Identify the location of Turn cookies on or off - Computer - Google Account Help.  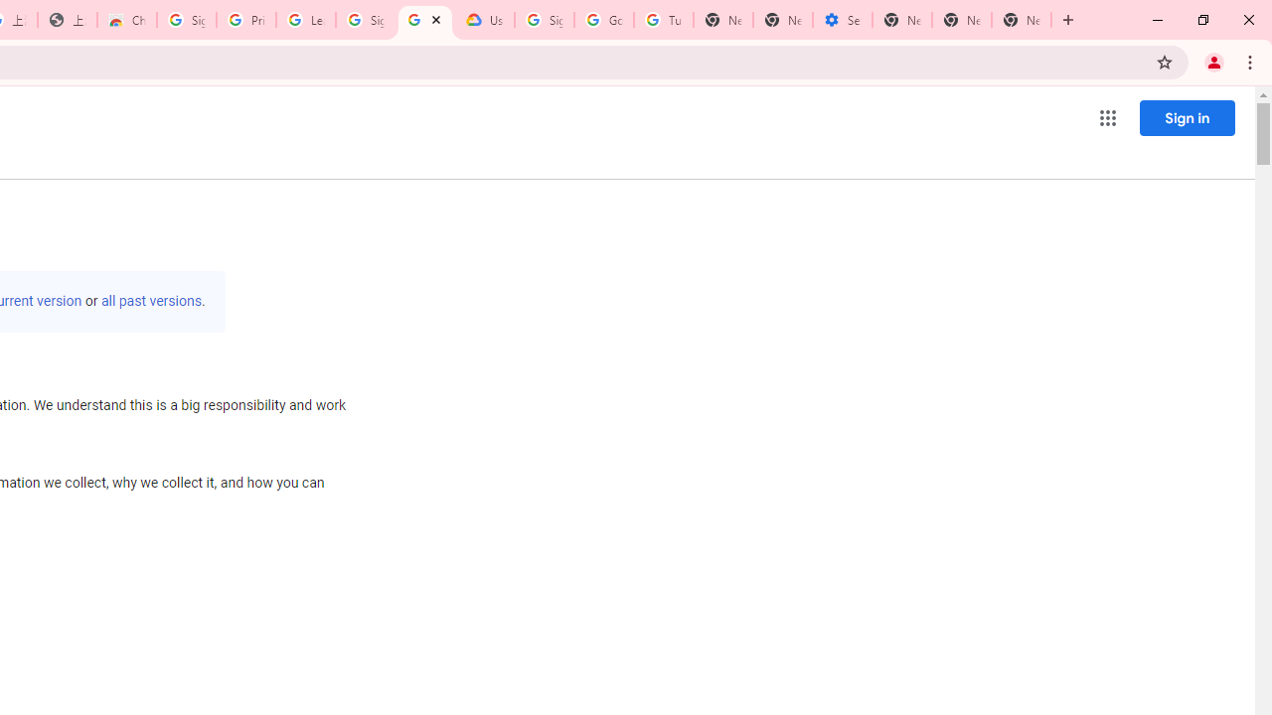
(663, 20).